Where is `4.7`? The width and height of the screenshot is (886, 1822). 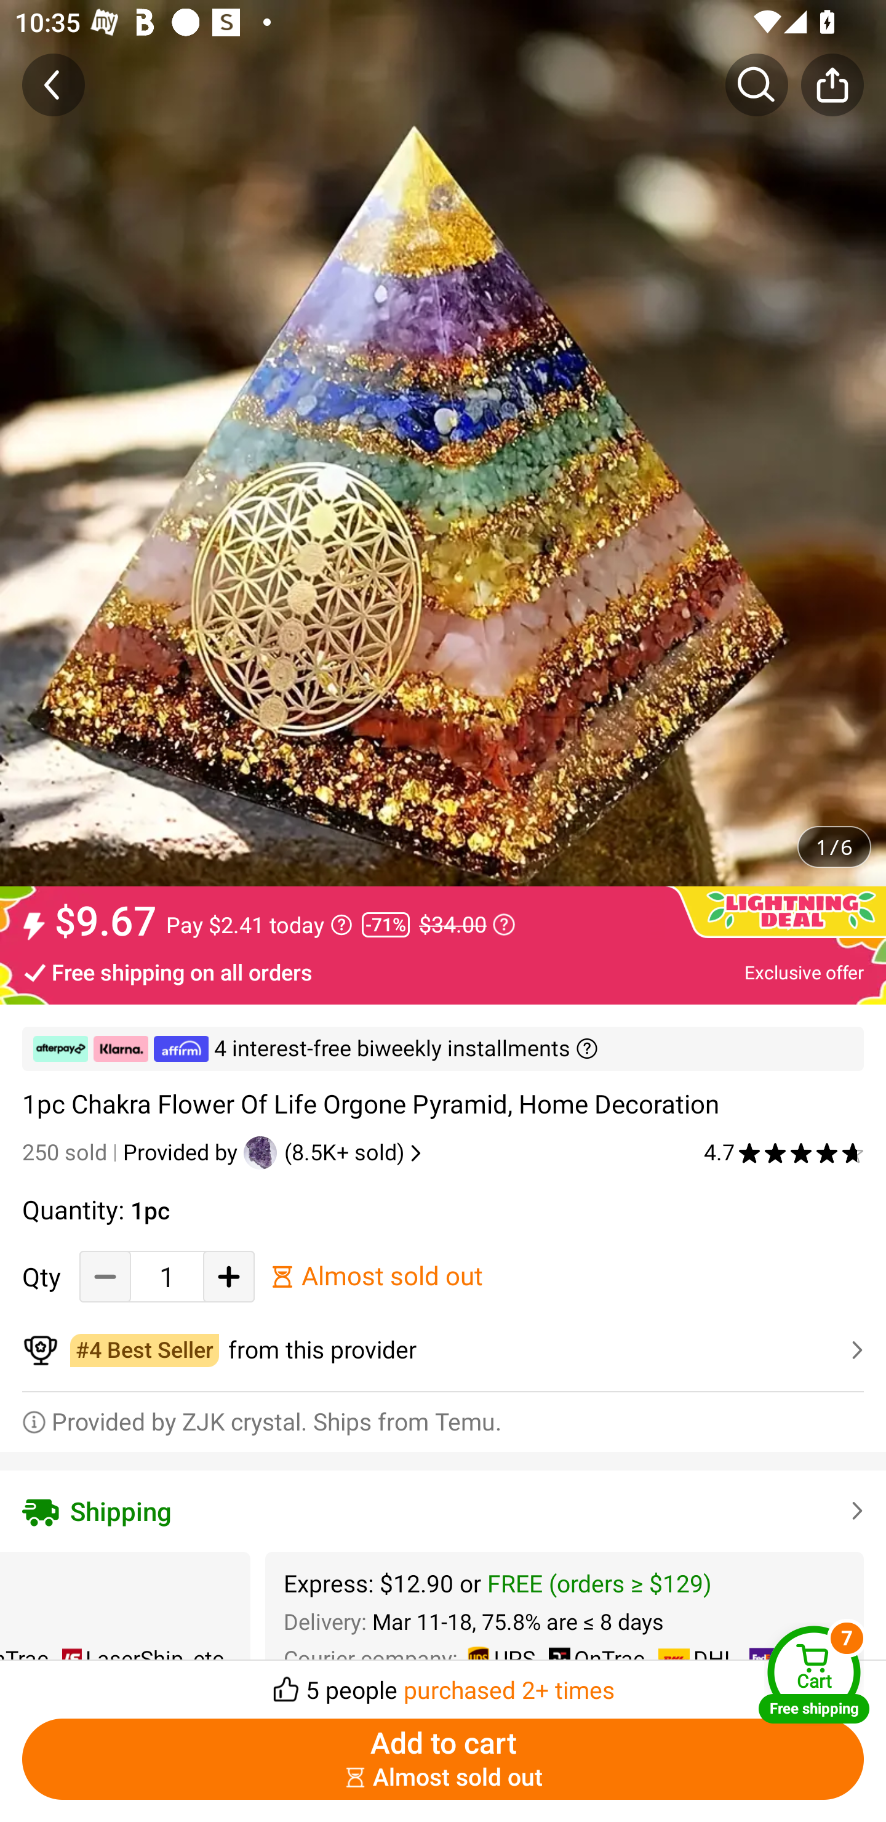 4.7 is located at coordinates (784, 1153).